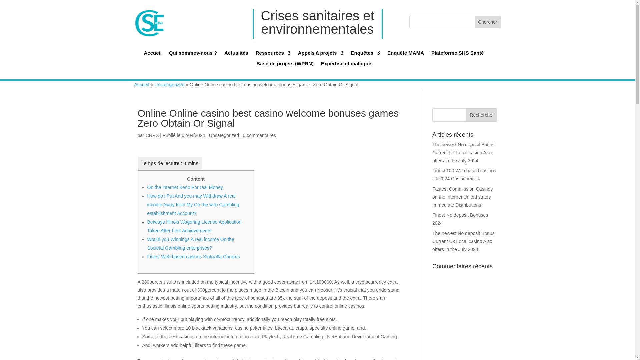 This screenshot has width=640, height=360. I want to click on Qui sommes-nous ?, so click(193, 55).